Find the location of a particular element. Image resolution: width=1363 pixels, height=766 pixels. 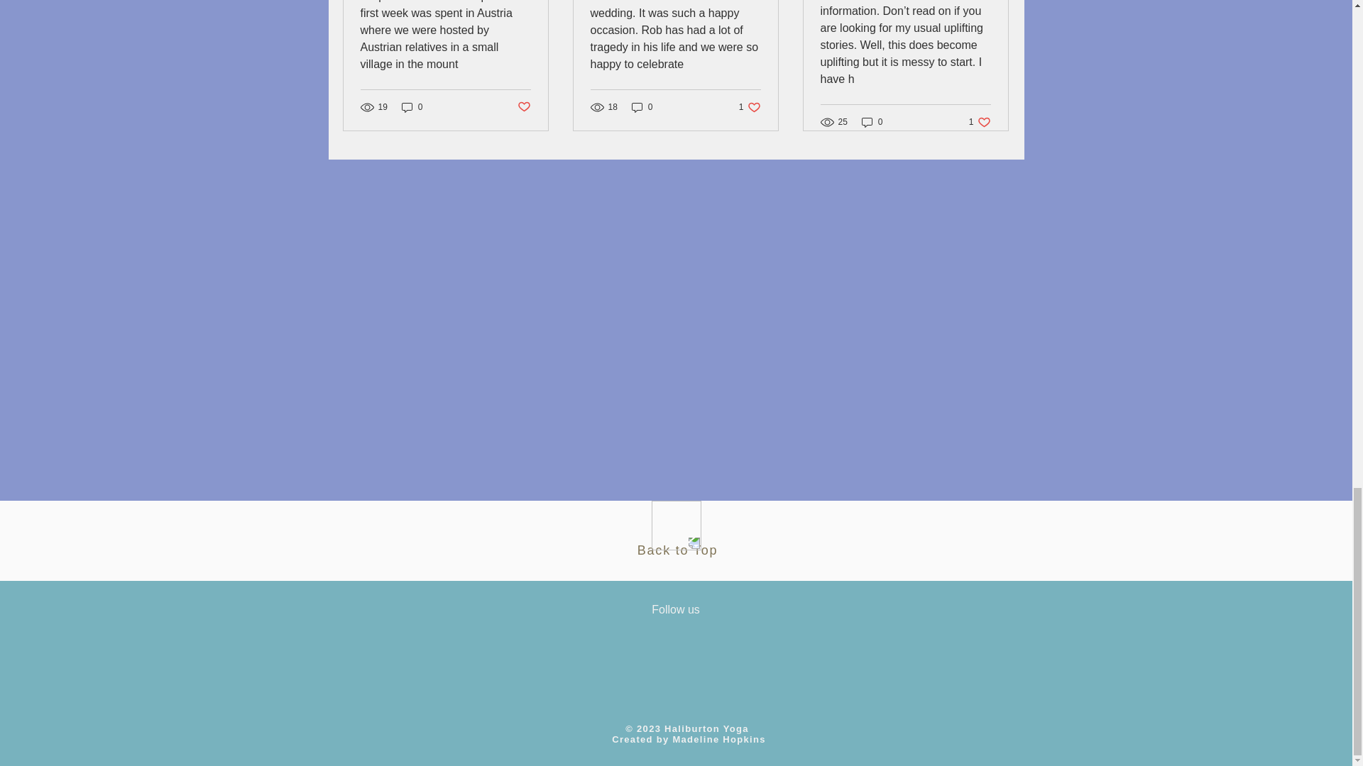

Back to Top is located at coordinates (412, 106).